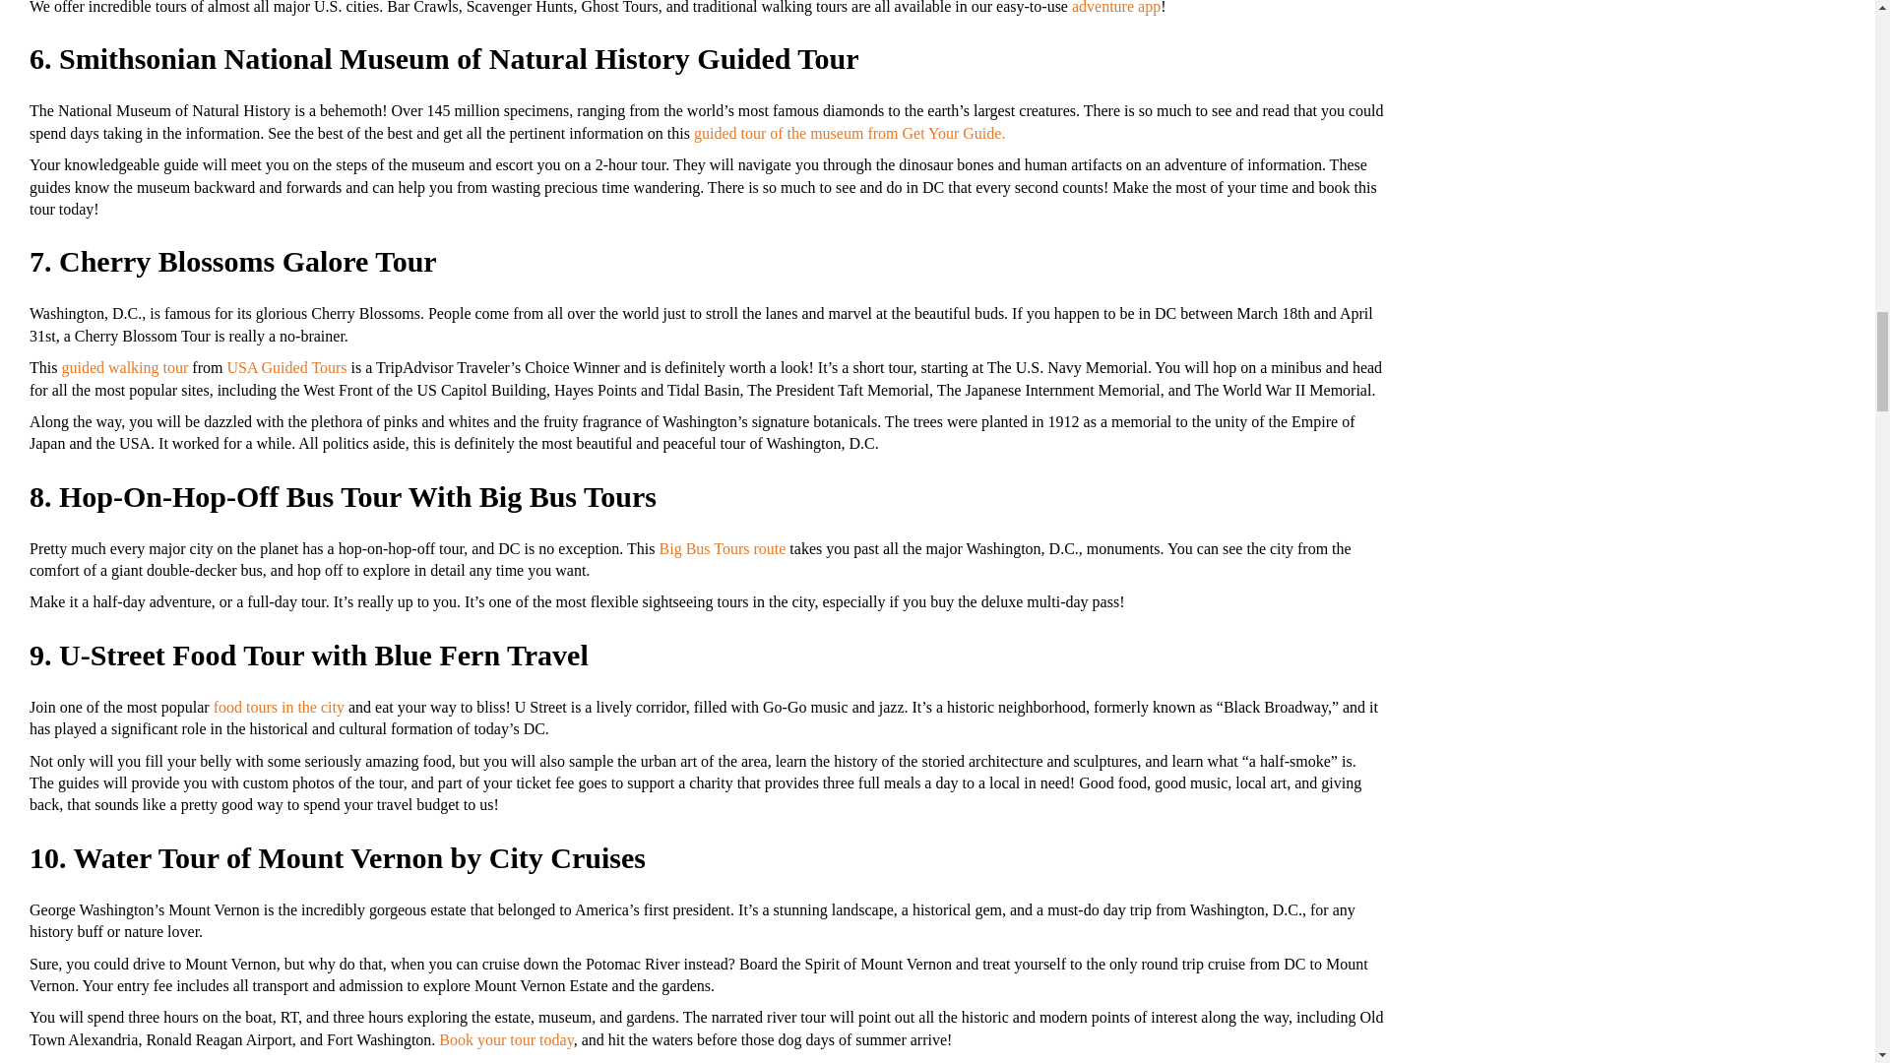 This screenshot has width=1890, height=1063. What do you see at coordinates (285, 368) in the screenshot?
I see `USA Guided Tours` at bounding box center [285, 368].